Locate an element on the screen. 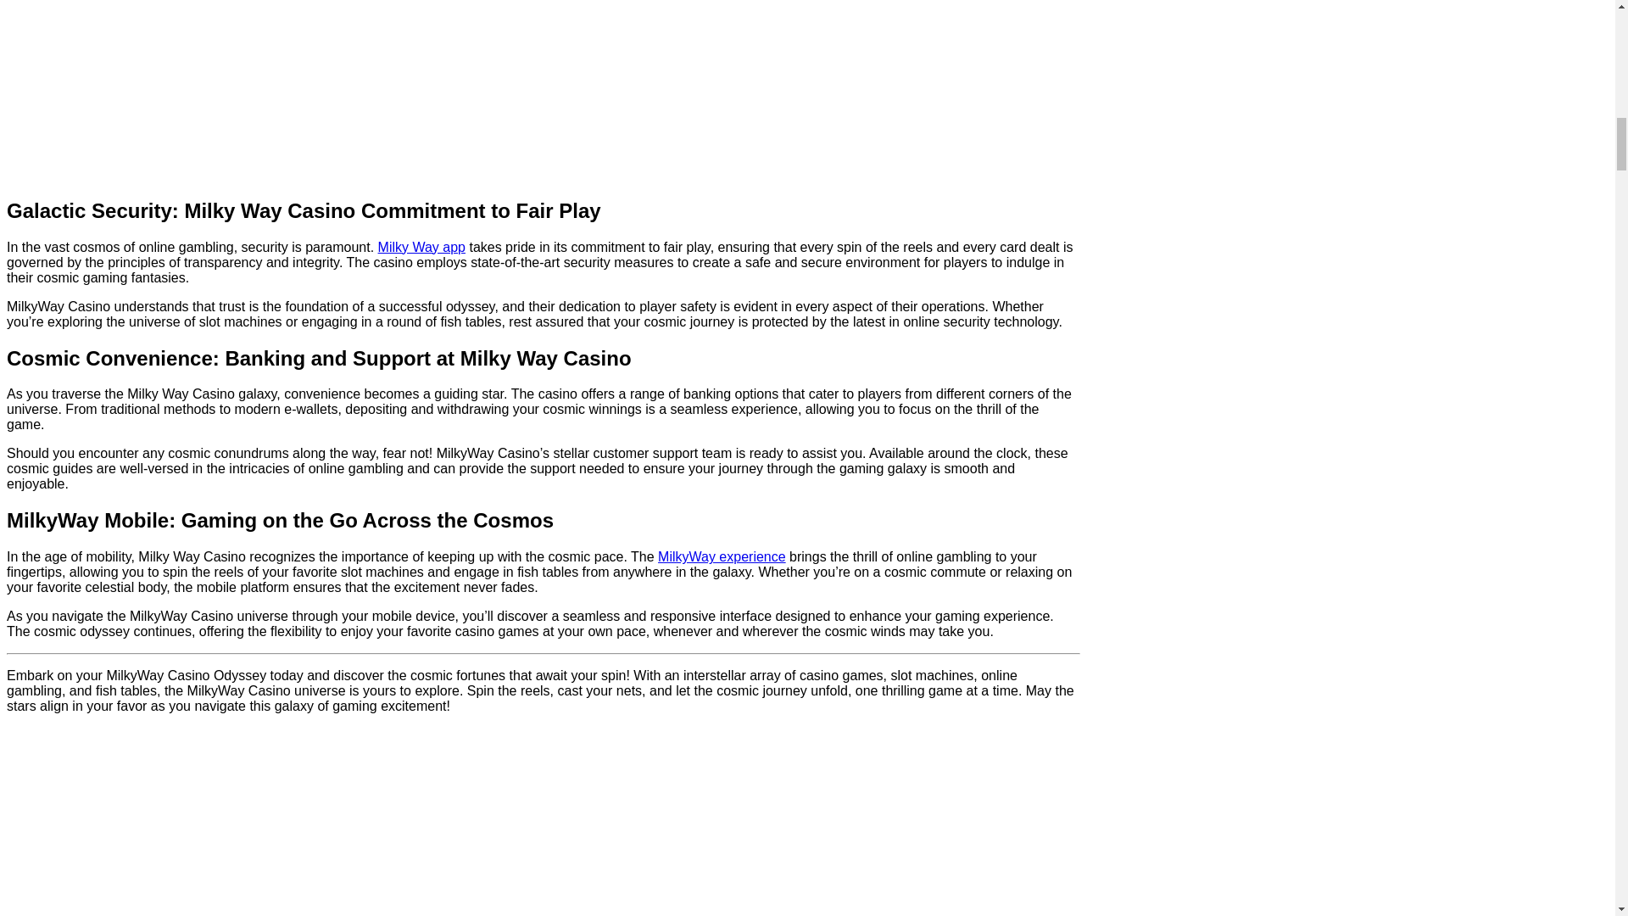 This screenshot has height=916, width=1628. MilkyWay experience is located at coordinates (722, 556).